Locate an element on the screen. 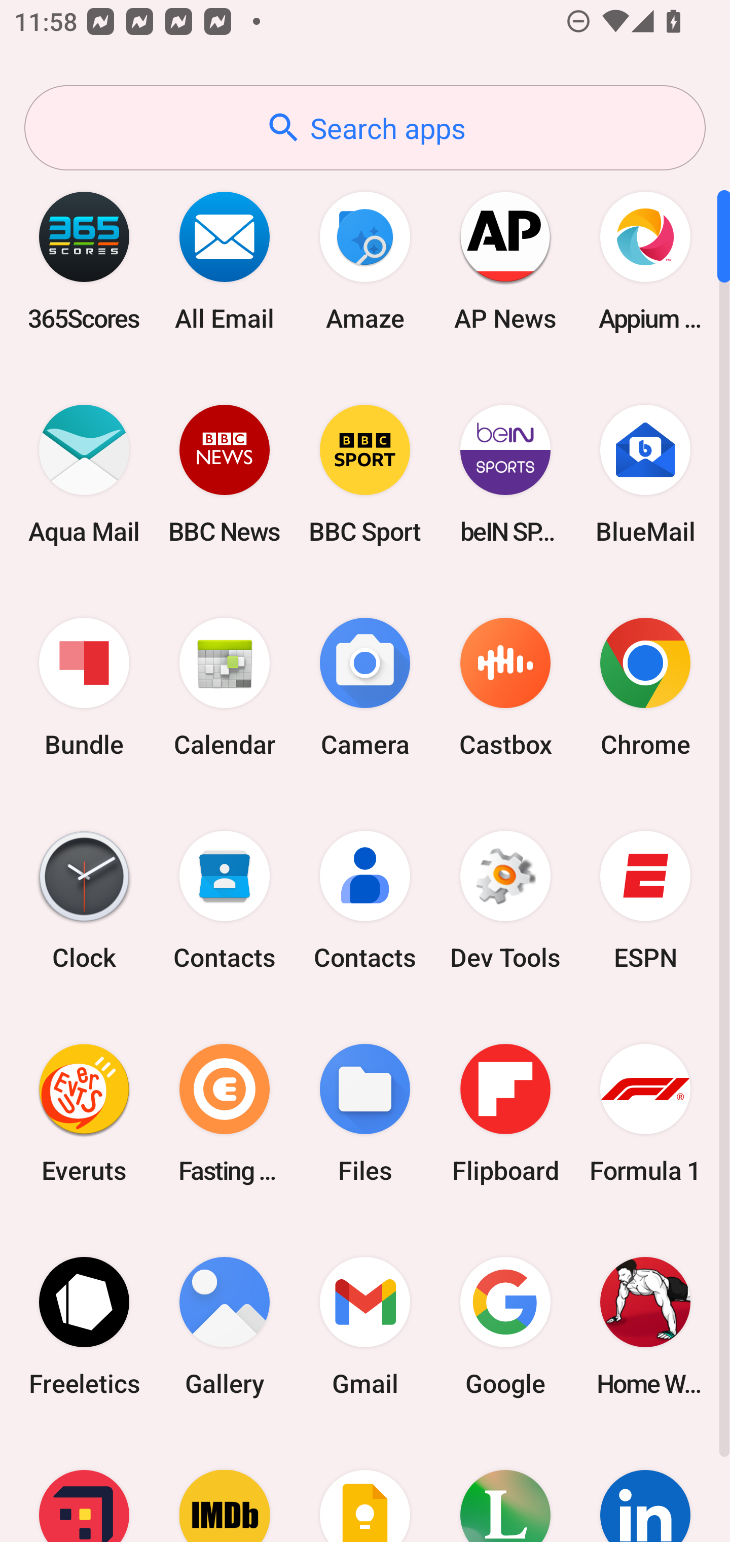 The height and width of the screenshot is (1542, 730). Formula 1 is located at coordinates (645, 1113).